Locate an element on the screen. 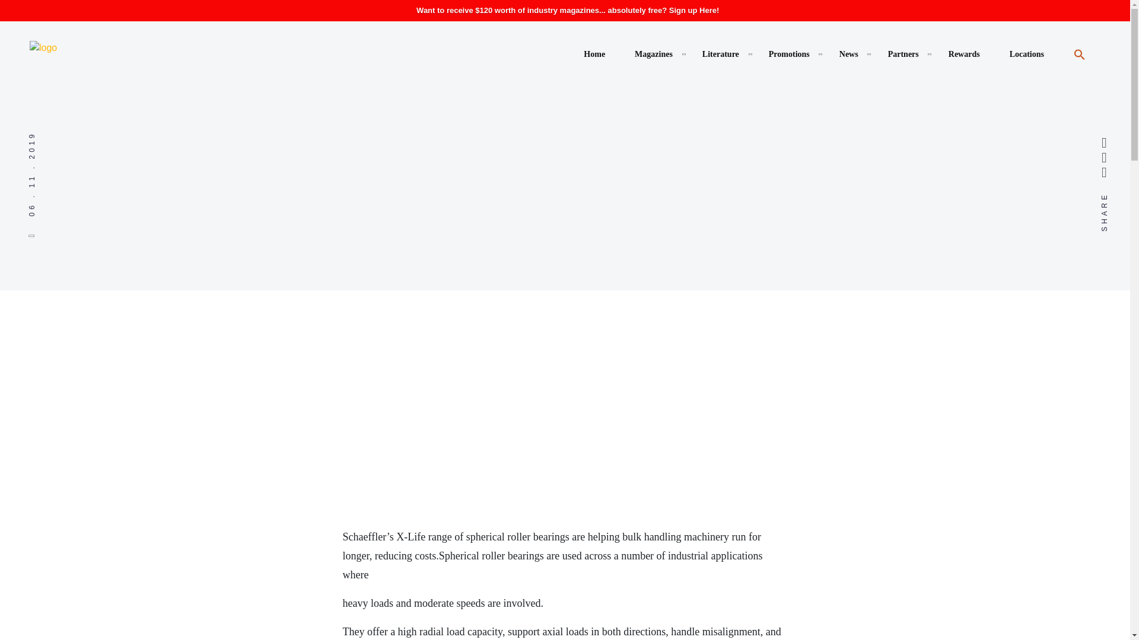  Magazines is located at coordinates (654, 54).